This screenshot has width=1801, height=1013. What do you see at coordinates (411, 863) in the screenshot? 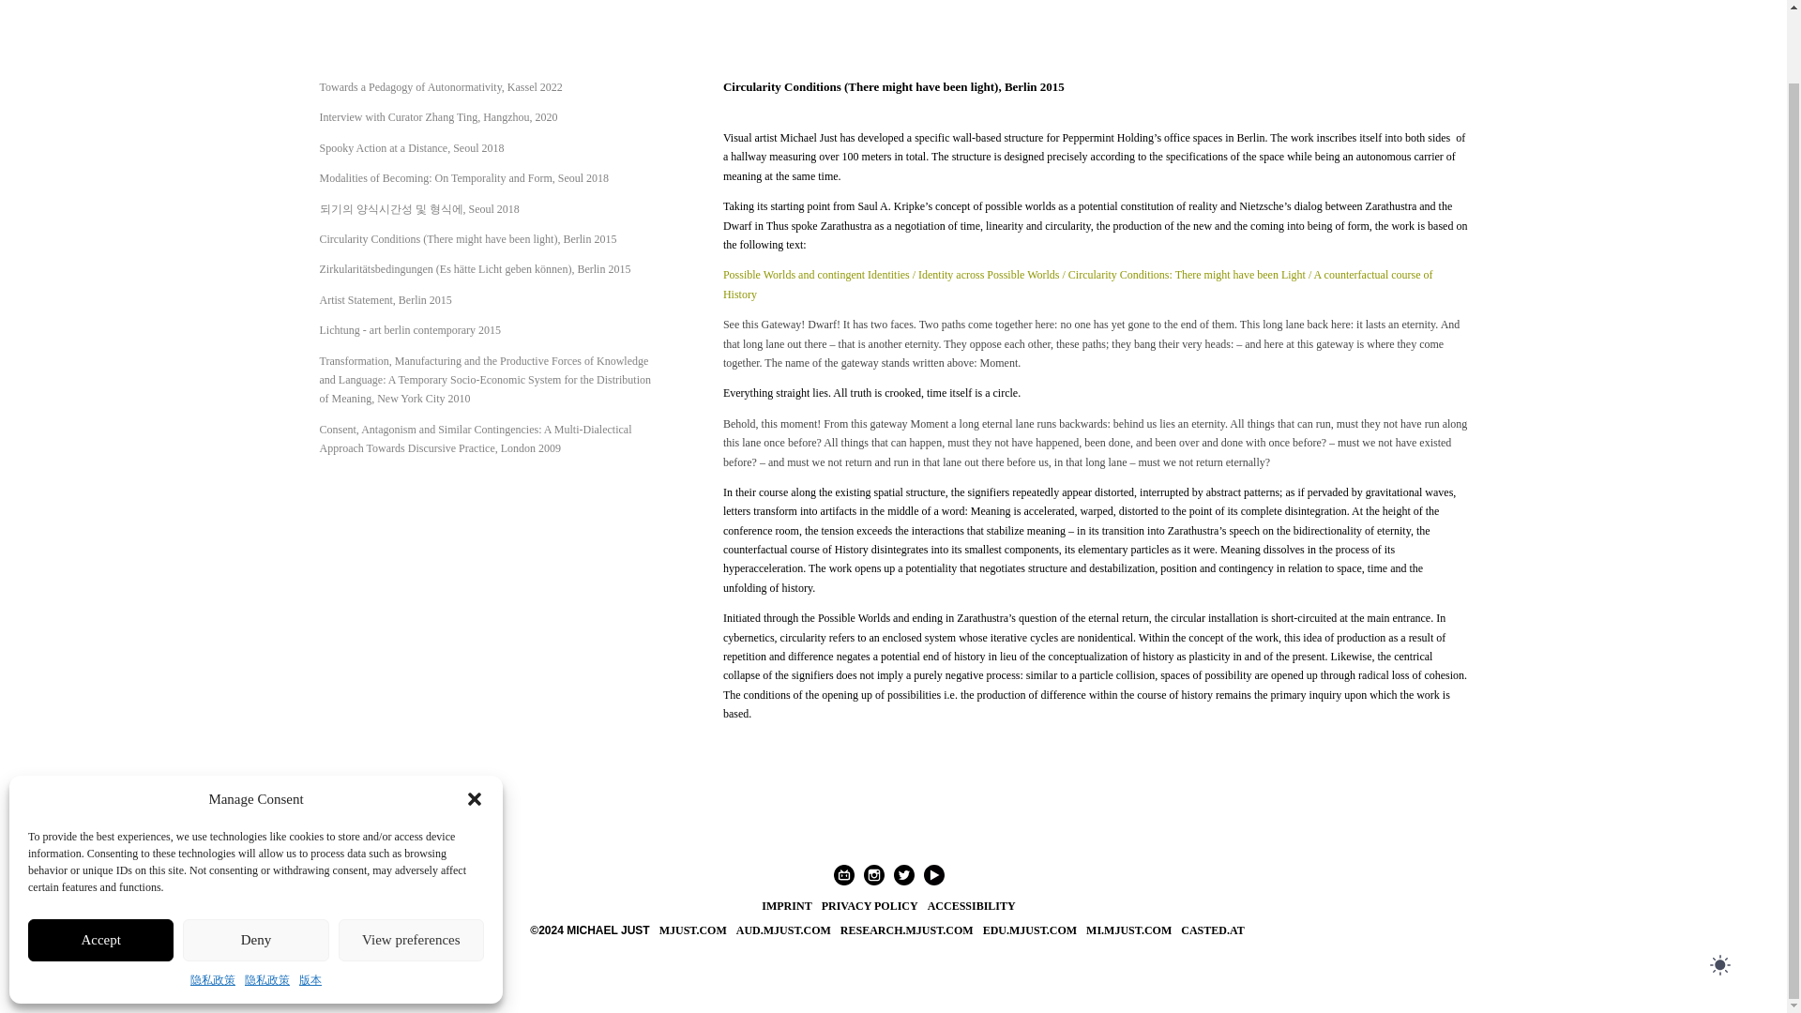
I see `View preferences` at bounding box center [411, 863].